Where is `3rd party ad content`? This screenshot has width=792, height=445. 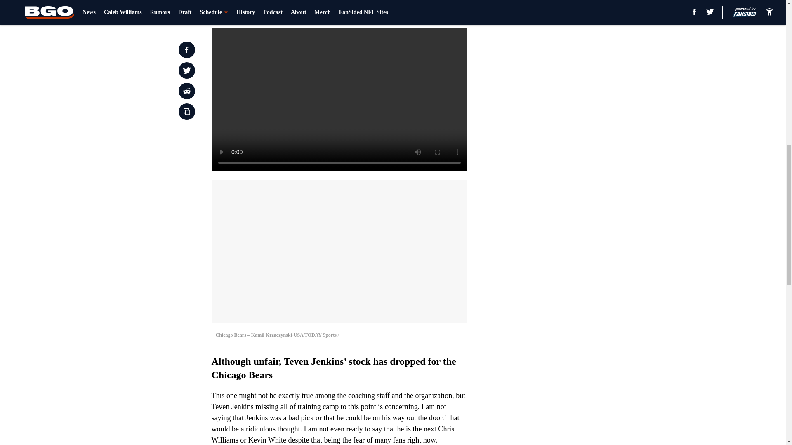
3rd party ad content is located at coordinates (570, 54).